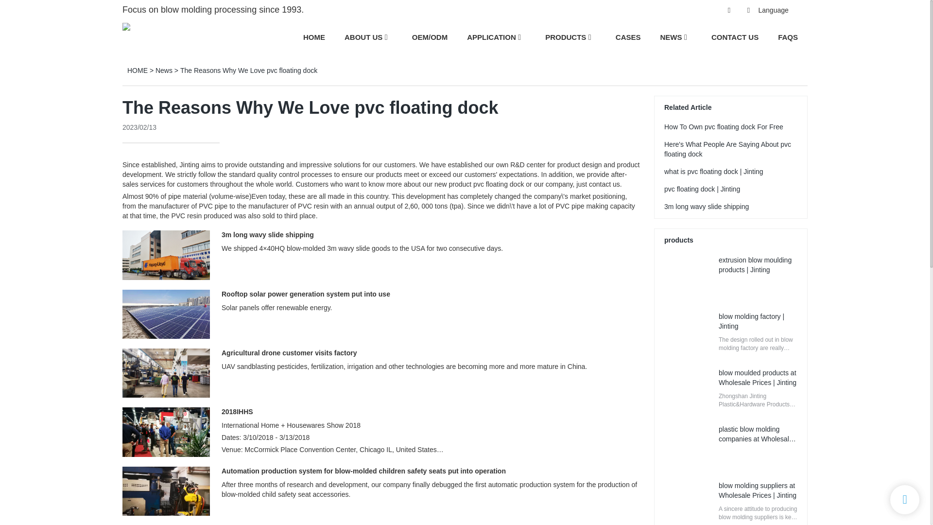 The image size is (933, 525). Describe the element at coordinates (363, 37) in the screenshot. I see `ABOUT US` at that location.